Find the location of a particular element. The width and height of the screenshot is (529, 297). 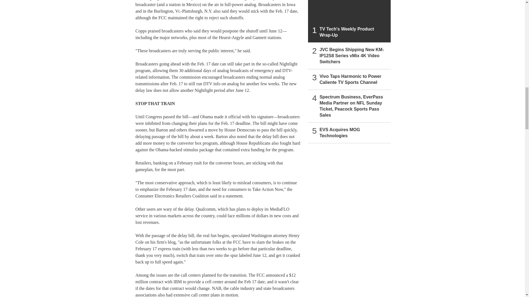

TV Tech's Weekly Product Wrap-Up is located at coordinates (349, 21).